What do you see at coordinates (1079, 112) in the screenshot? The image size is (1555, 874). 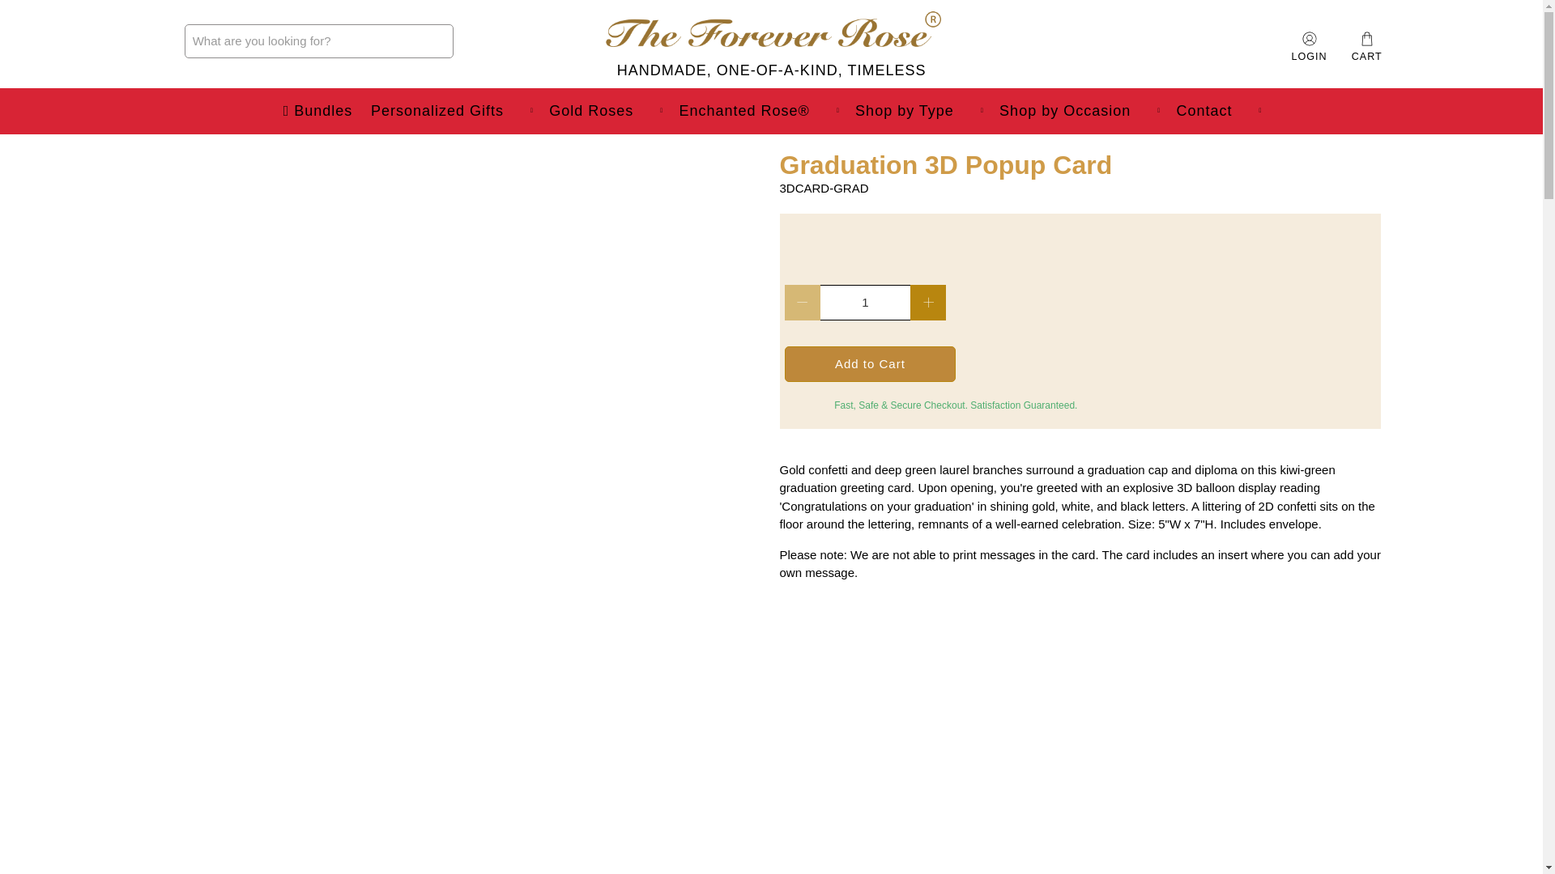 I see `Shop by Occasion` at bounding box center [1079, 112].